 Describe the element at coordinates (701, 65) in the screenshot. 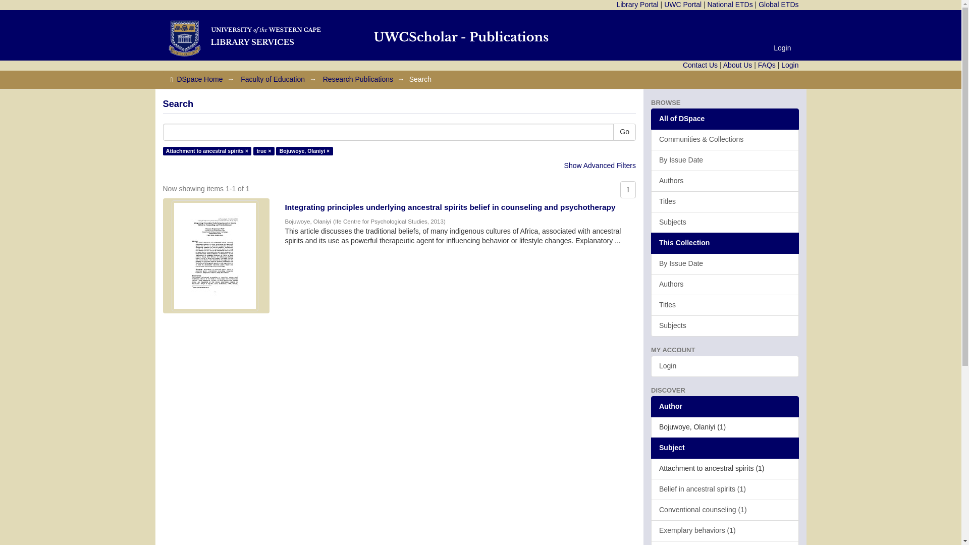

I see `Contact Us` at that location.